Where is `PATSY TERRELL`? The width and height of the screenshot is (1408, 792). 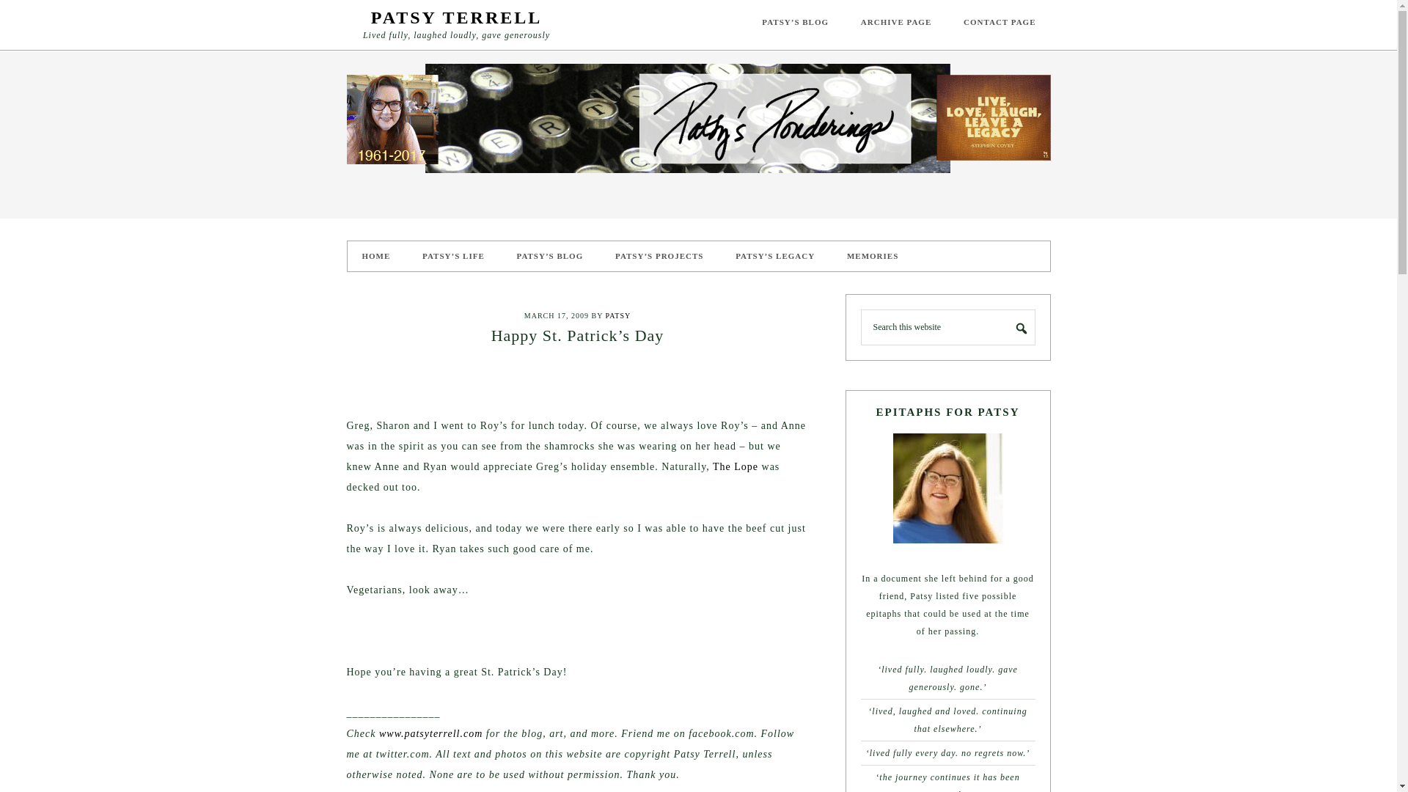 PATSY TERRELL is located at coordinates (456, 17).